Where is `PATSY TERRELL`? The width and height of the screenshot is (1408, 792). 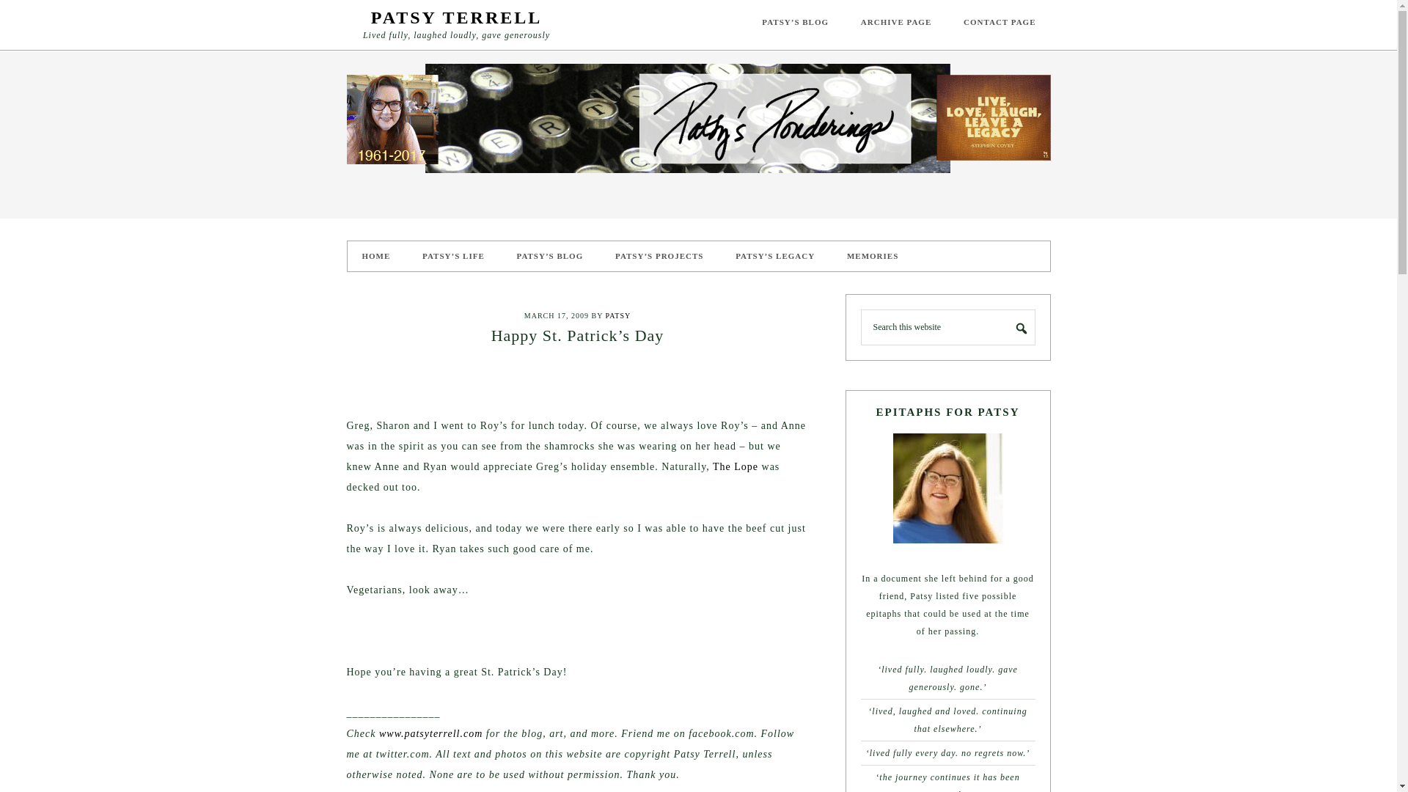 PATSY TERRELL is located at coordinates (456, 17).